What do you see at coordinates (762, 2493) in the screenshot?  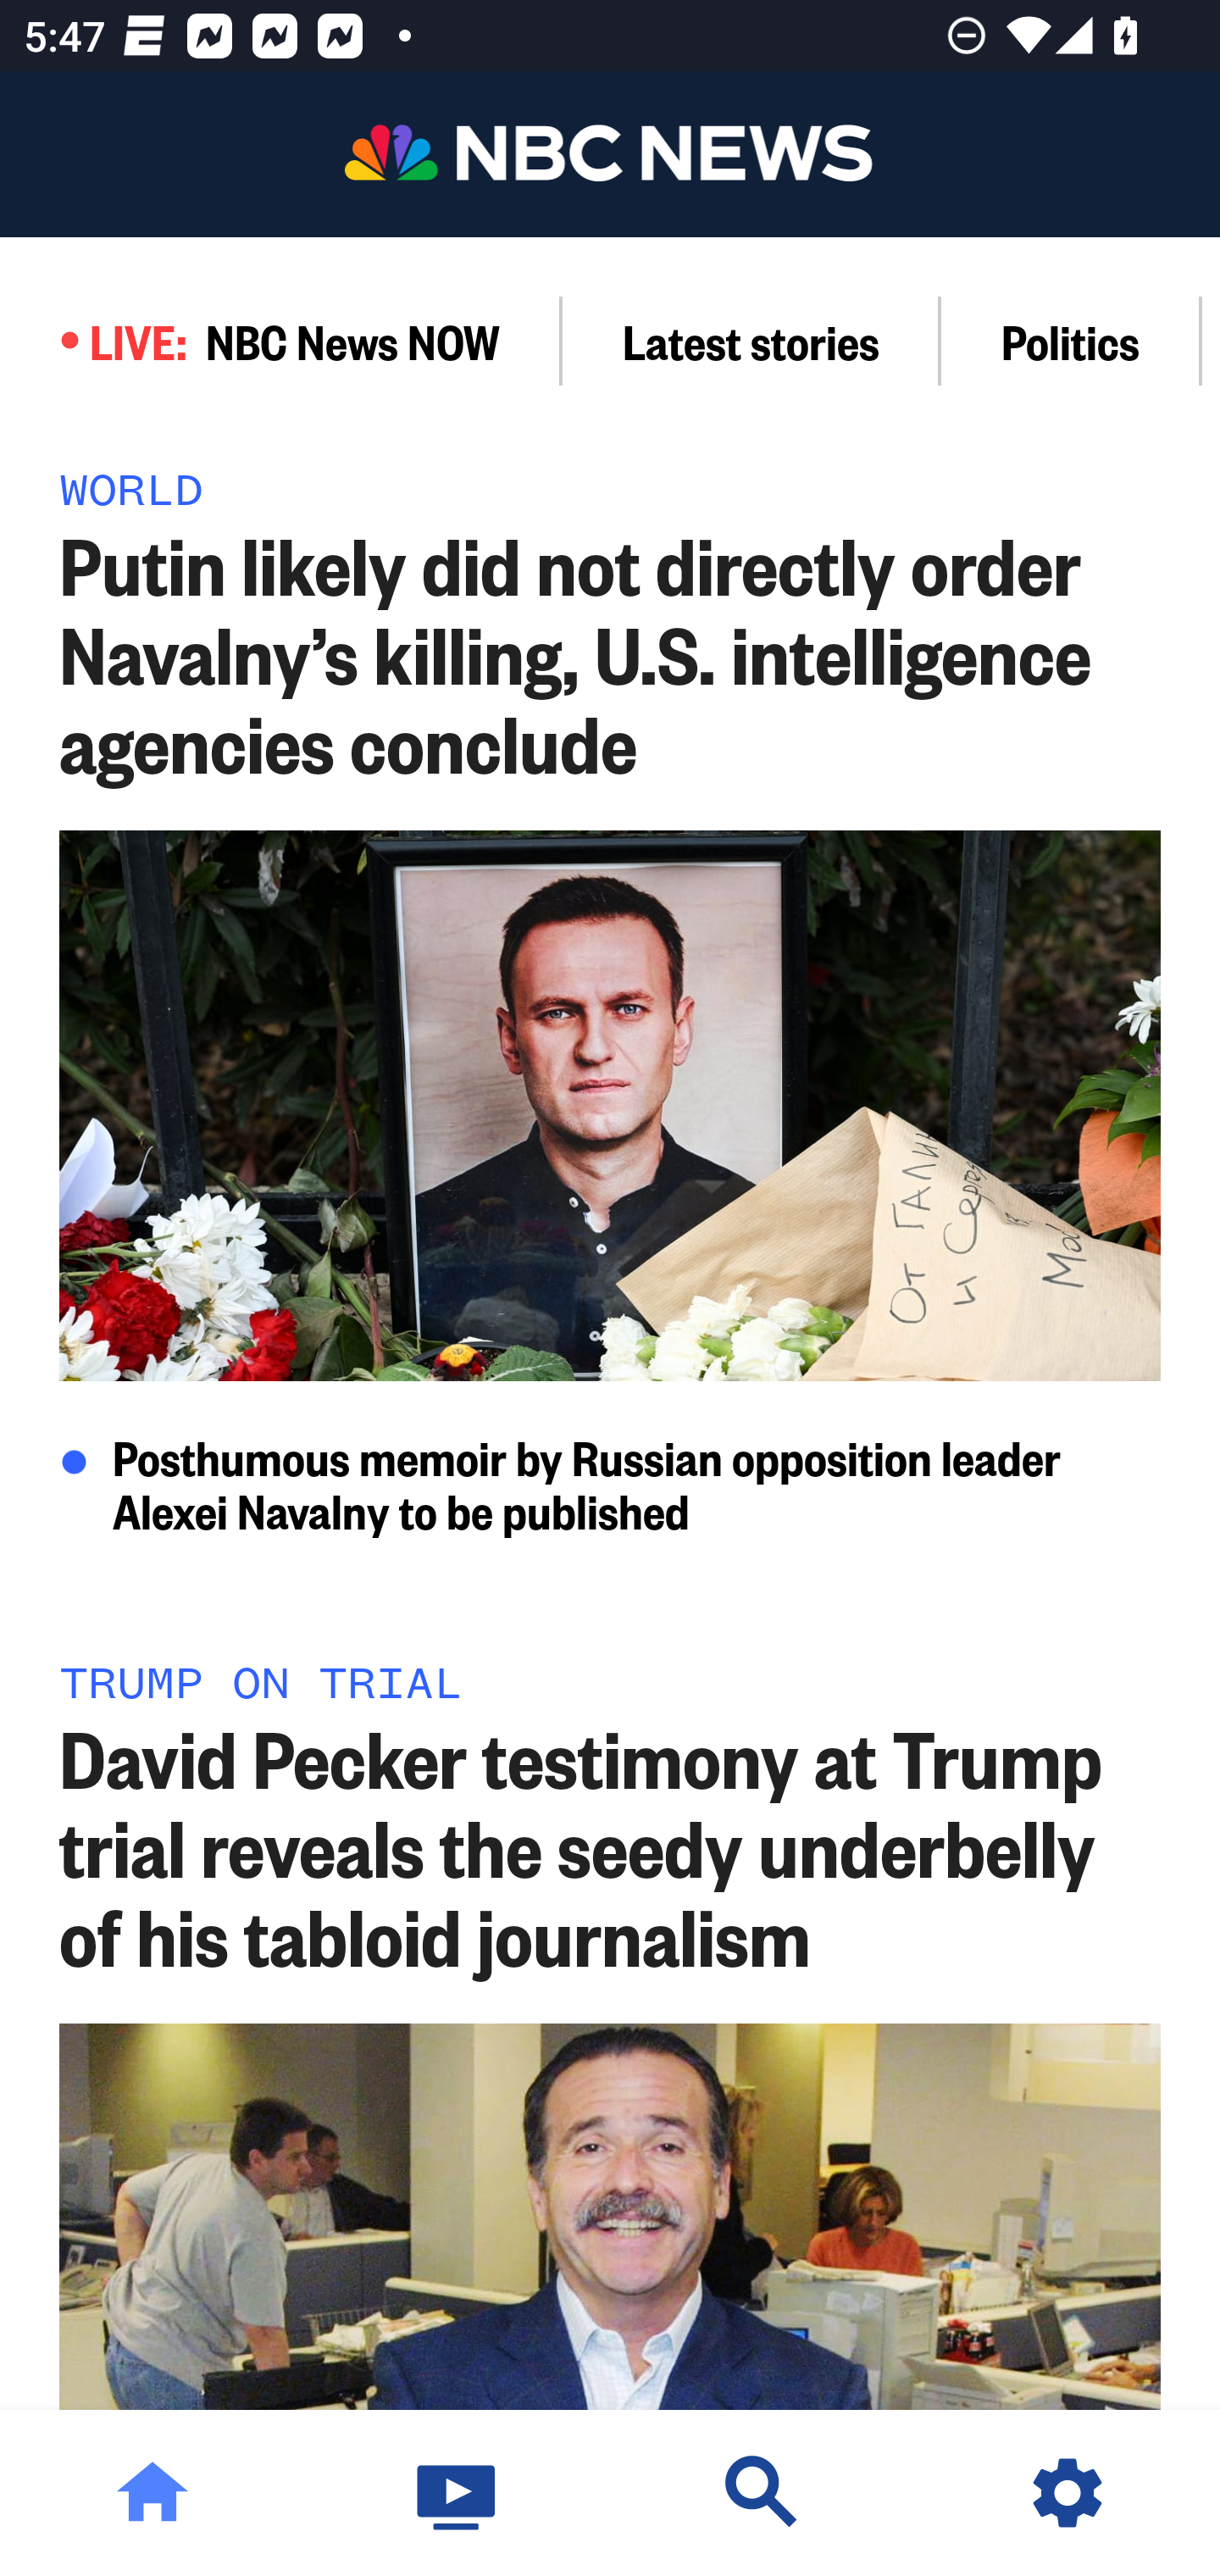 I see `Discover` at bounding box center [762, 2493].